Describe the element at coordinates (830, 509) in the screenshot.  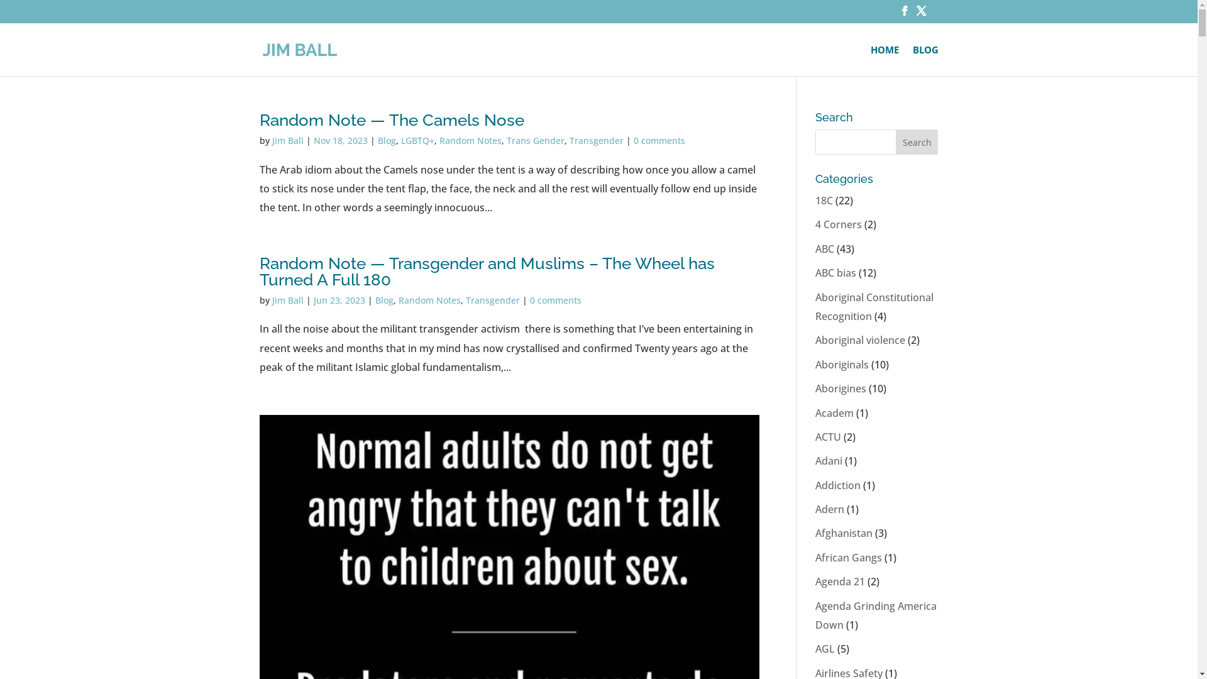
I see `Adern` at that location.